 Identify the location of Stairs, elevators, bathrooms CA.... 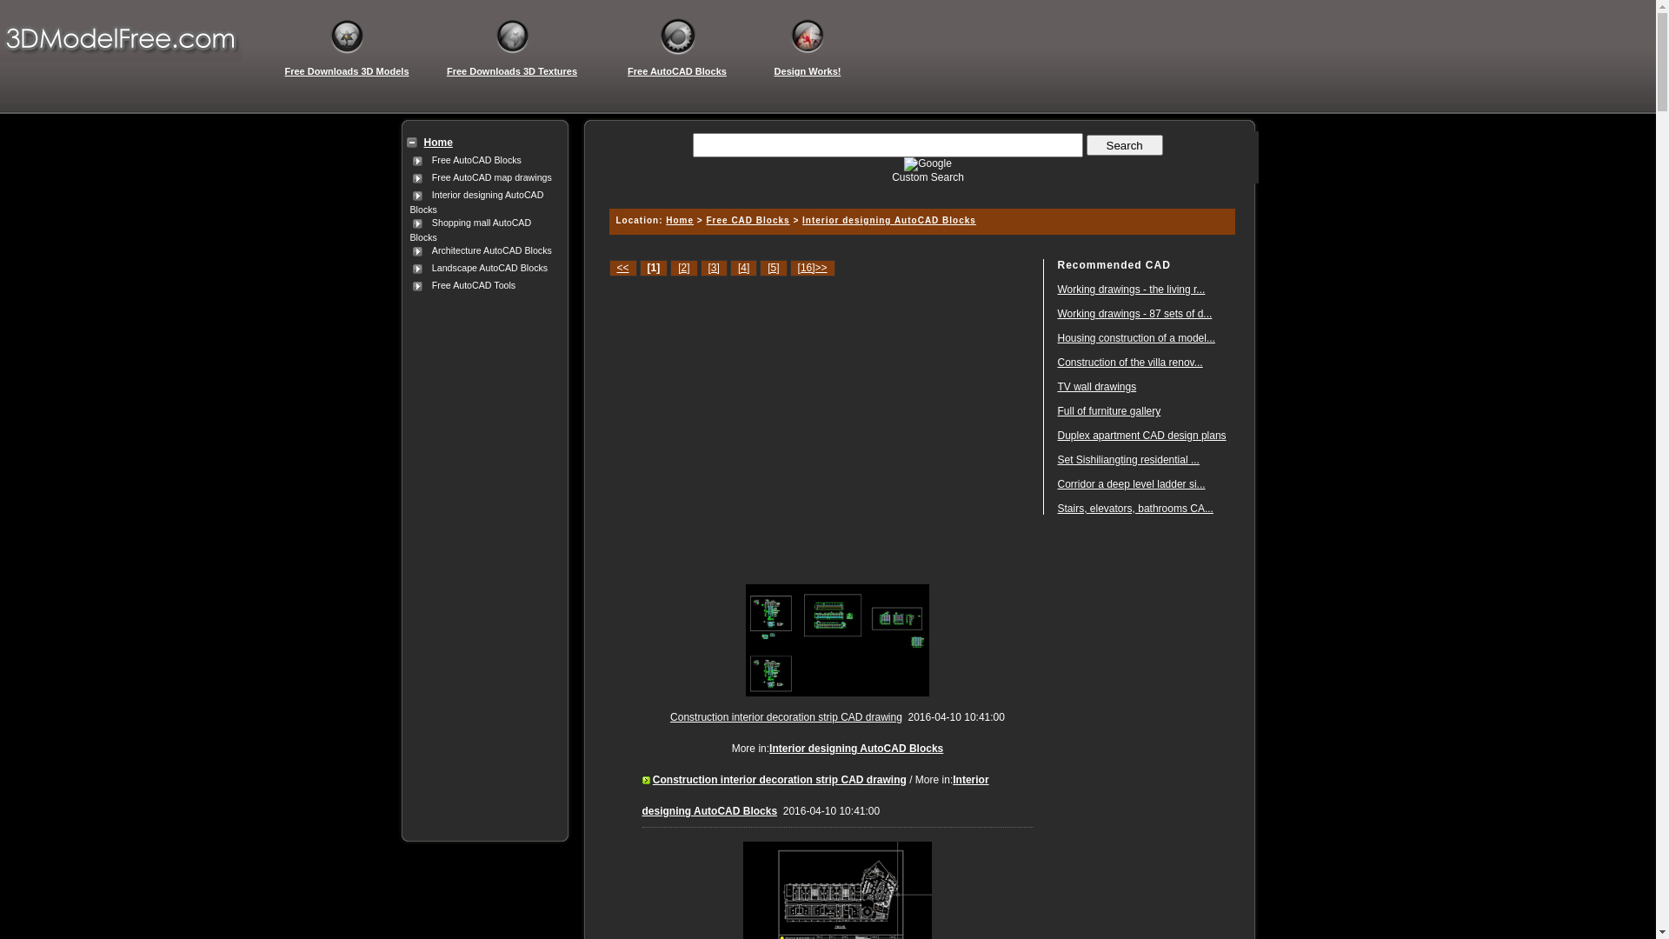
(1135, 509).